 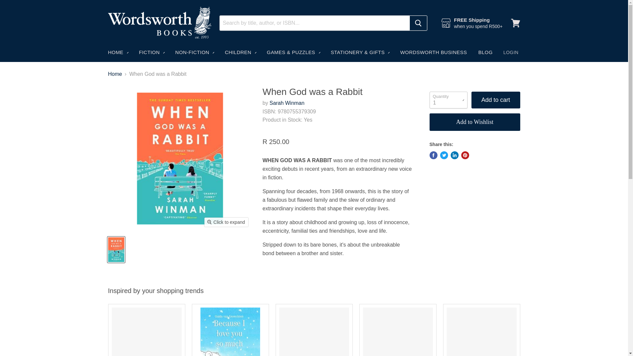 What do you see at coordinates (117, 52) in the screenshot?
I see `HOME` at bounding box center [117, 52].